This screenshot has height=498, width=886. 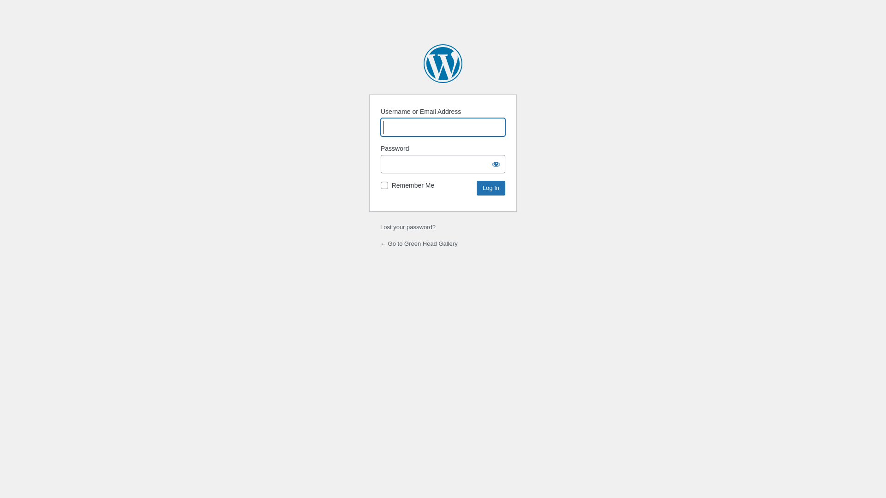 What do you see at coordinates (408, 227) in the screenshot?
I see `Lost your password?` at bounding box center [408, 227].